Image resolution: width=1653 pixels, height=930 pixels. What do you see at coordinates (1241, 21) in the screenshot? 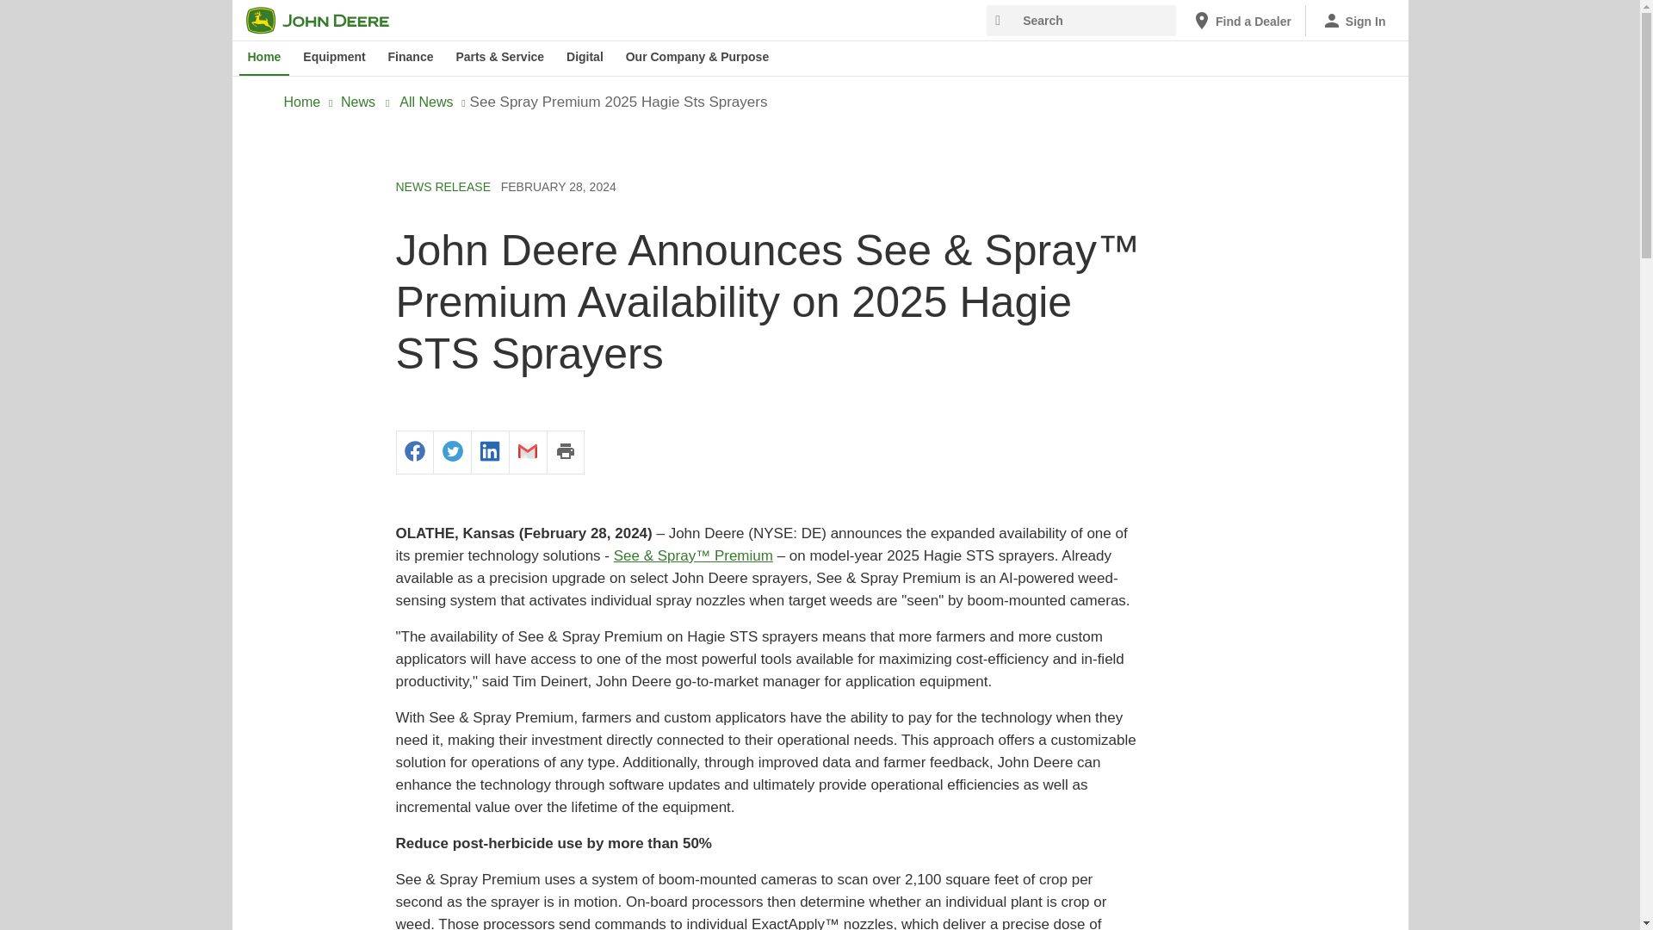
I see `Find a Dealer` at bounding box center [1241, 21].